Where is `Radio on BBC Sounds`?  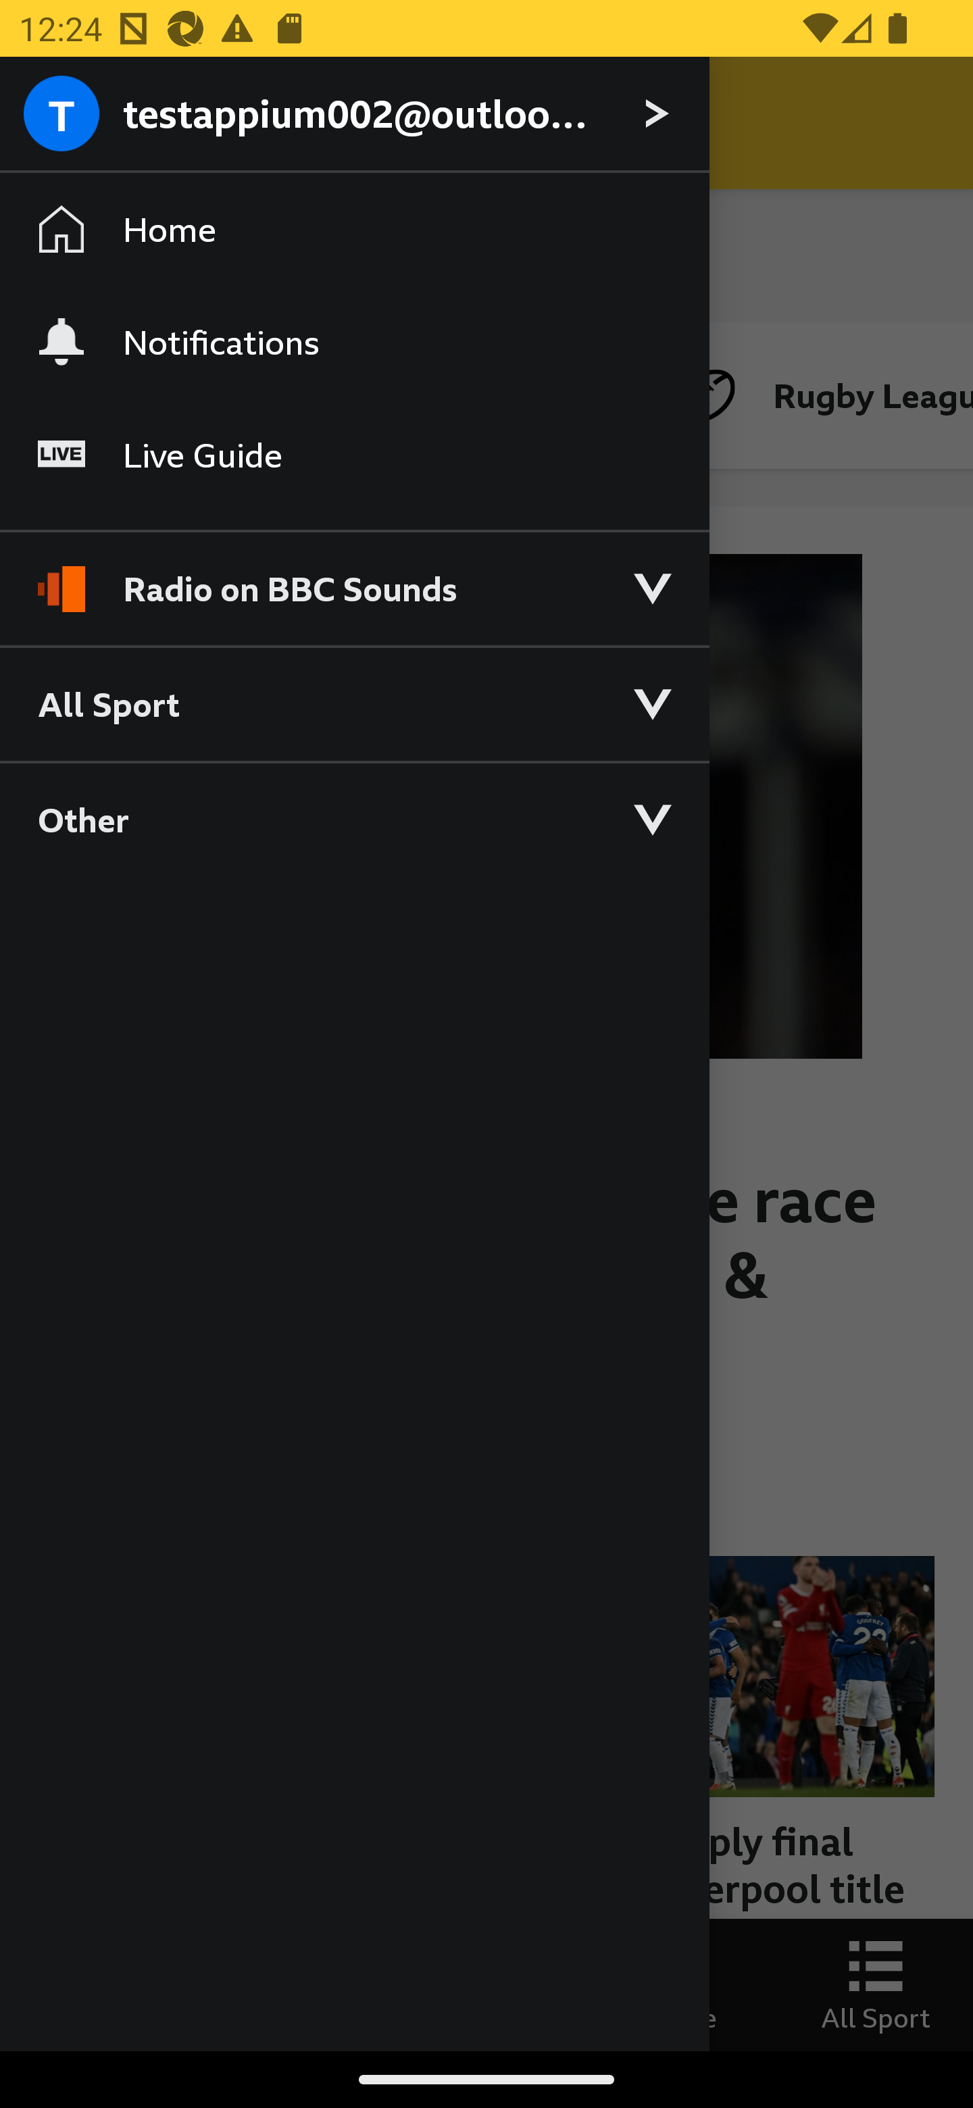 Radio on BBC Sounds is located at coordinates (354, 577).